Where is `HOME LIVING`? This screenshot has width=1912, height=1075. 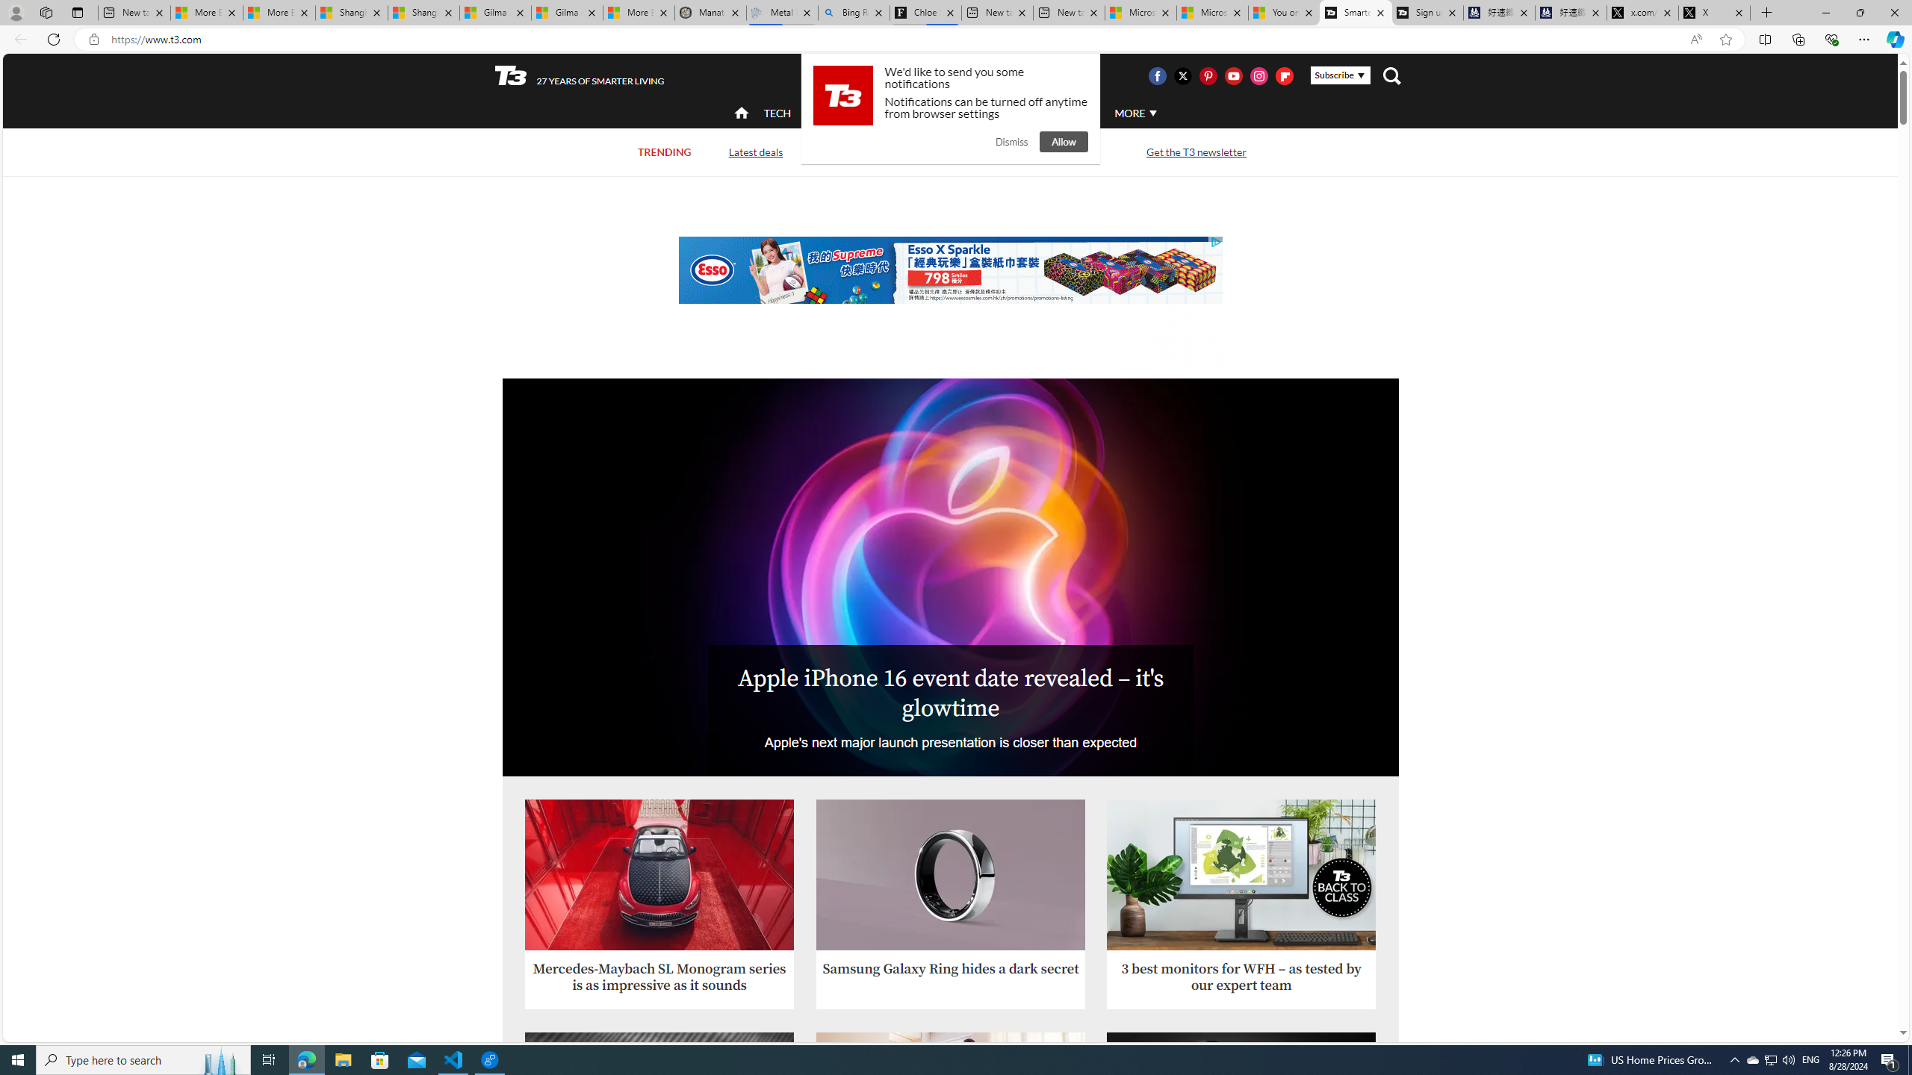 HOME LIVING is located at coordinates (922, 113).